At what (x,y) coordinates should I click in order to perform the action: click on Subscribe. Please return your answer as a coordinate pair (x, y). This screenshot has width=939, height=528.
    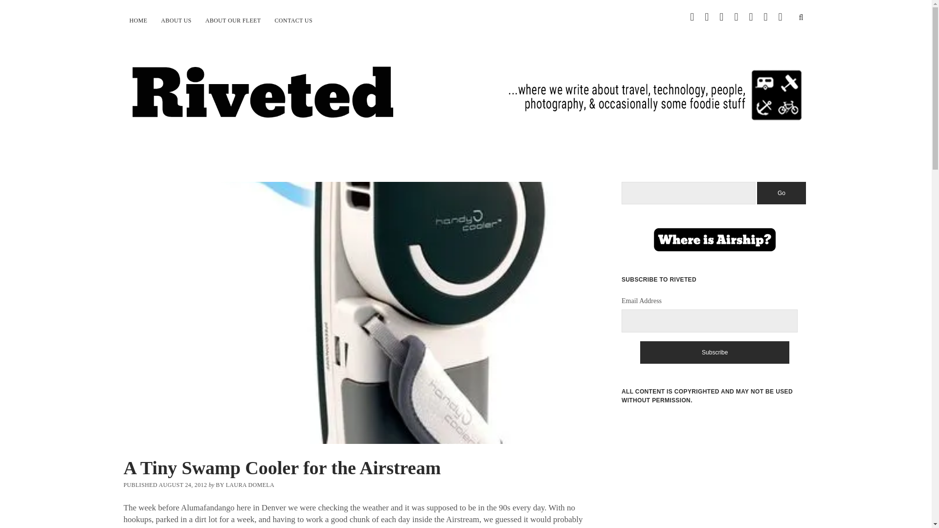
    Looking at the image, I should click on (715, 352).